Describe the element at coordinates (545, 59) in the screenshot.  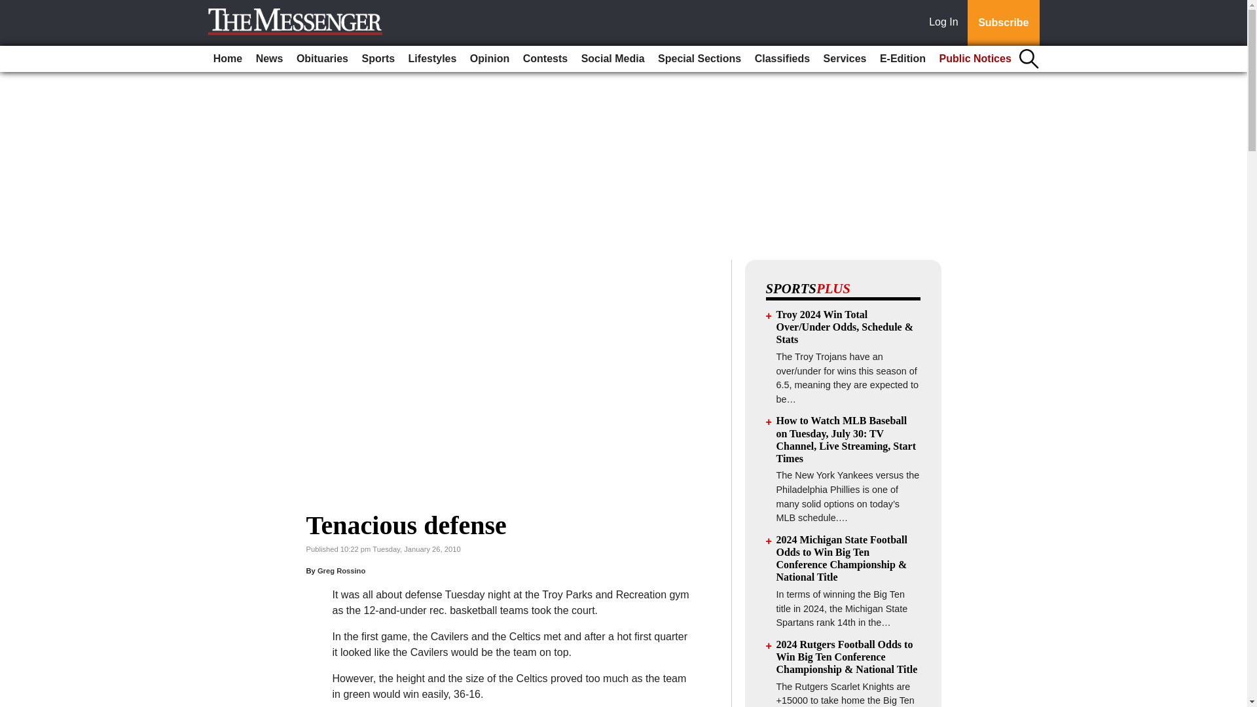
I see `Contests` at that location.